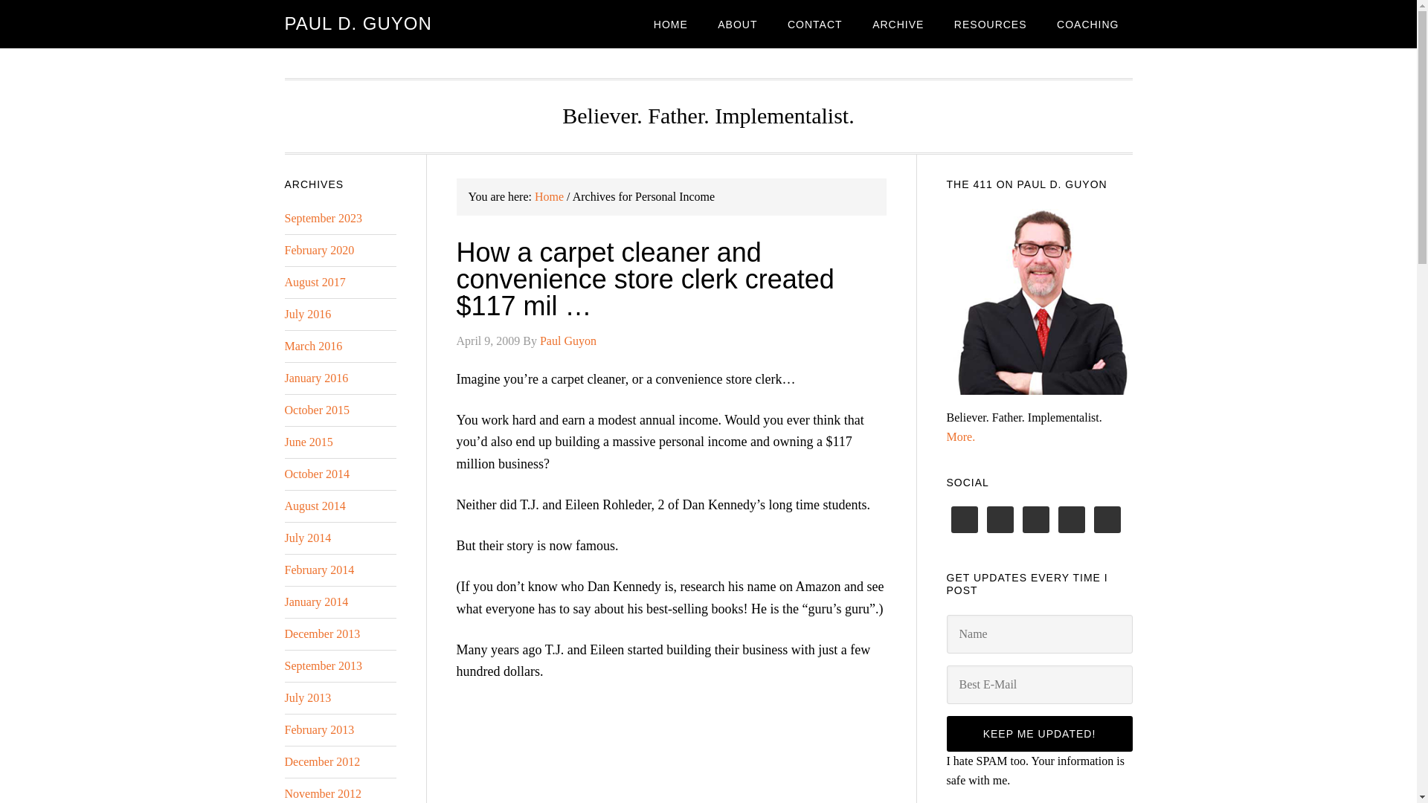  Describe the element at coordinates (319, 570) in the screenshot. I see `February 2014` at that location.